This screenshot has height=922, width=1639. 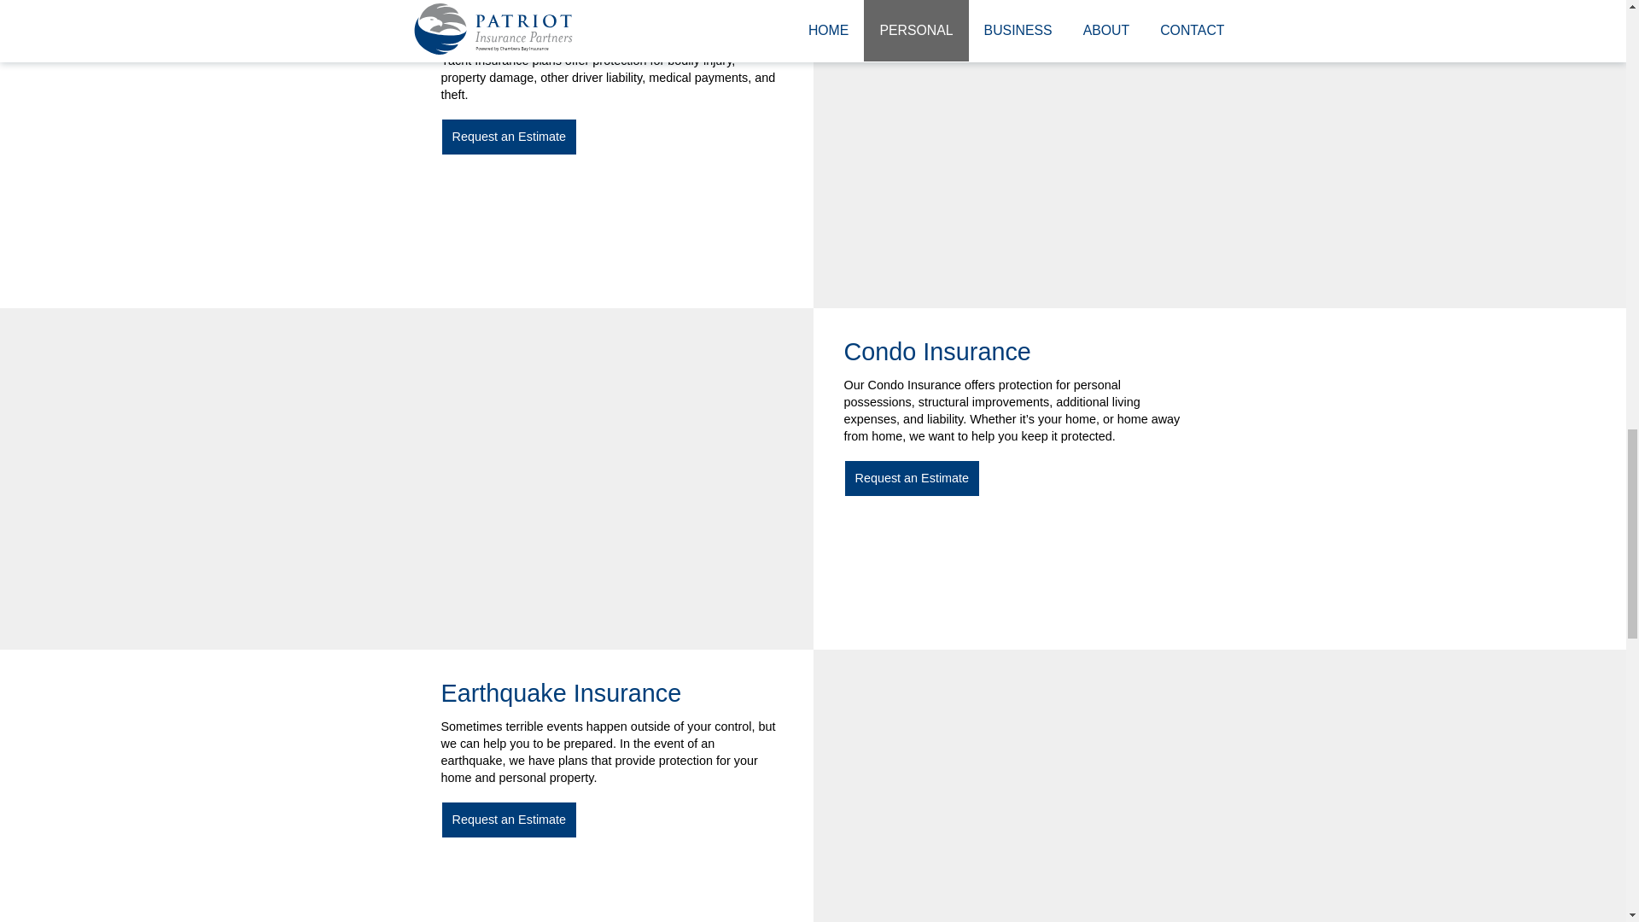 What do you see at coordinates (509, 819) in the screenshot?
I see `Request an Estimate` at bounding box center [509, 819].